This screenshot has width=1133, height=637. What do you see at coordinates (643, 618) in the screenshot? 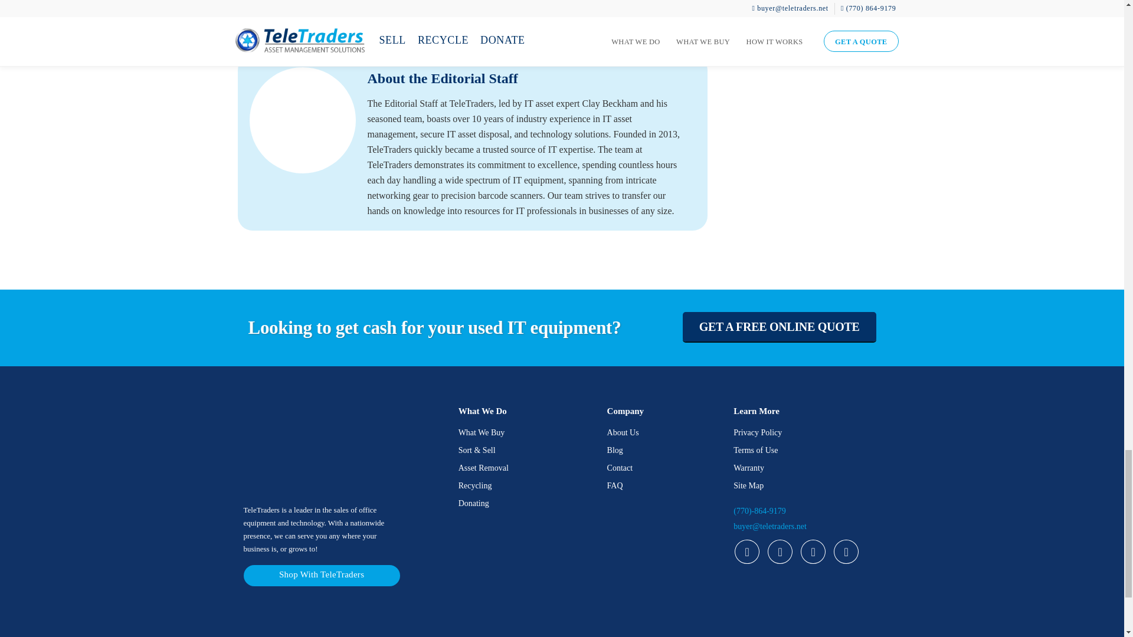
I see `TeleTraders` at bounding box center [643, 618].